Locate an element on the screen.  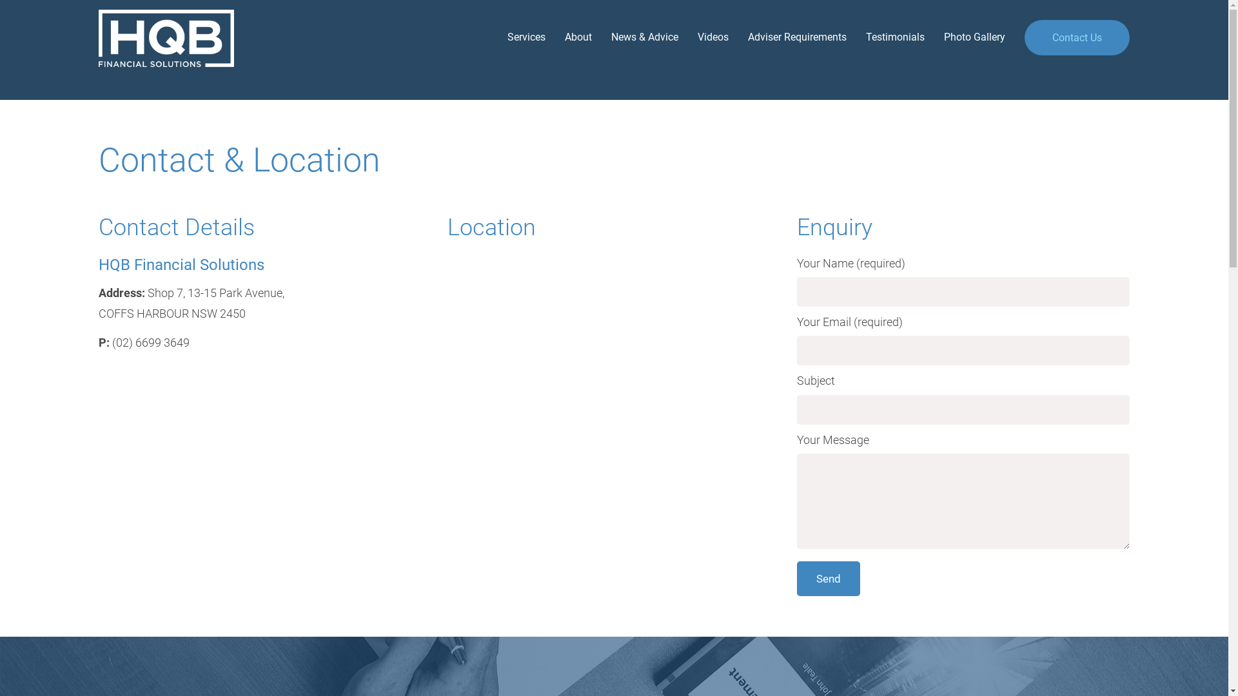
Testimonials is located at coordinates (886, 37).